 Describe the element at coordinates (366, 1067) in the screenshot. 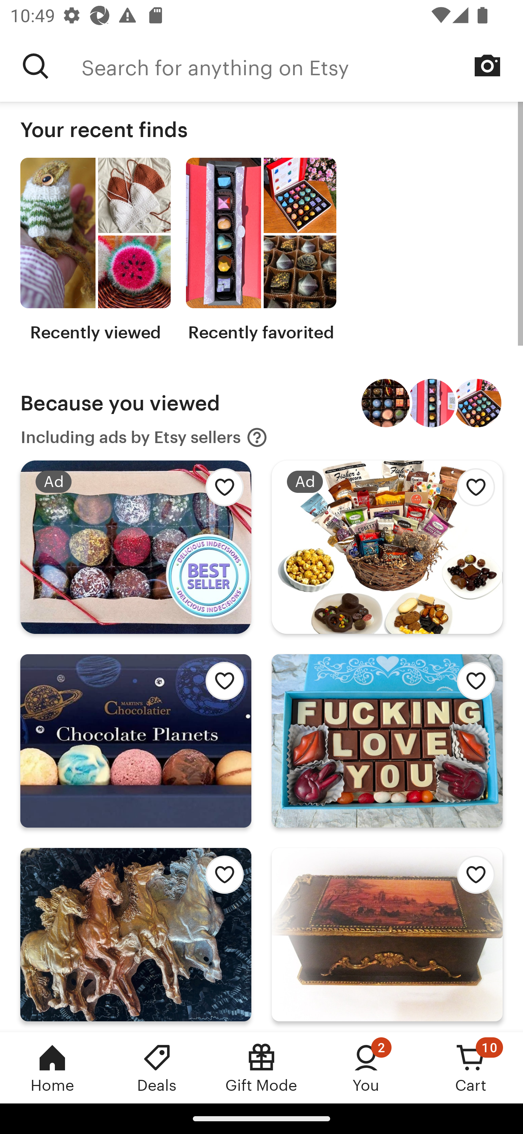

I see `You, 2 new notifications You` at that location.